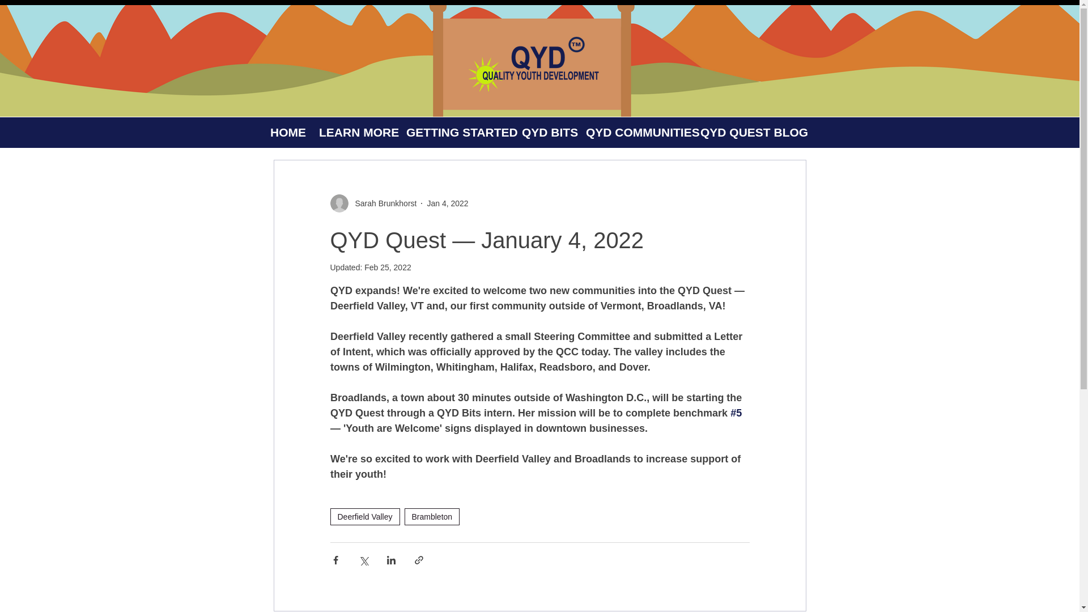 Image resolution: width=1088 pixels, height=612 pixels. Describe the element at coordinates (447, 203) in the screenshot. I see `Jan 4, 2022` at that location.